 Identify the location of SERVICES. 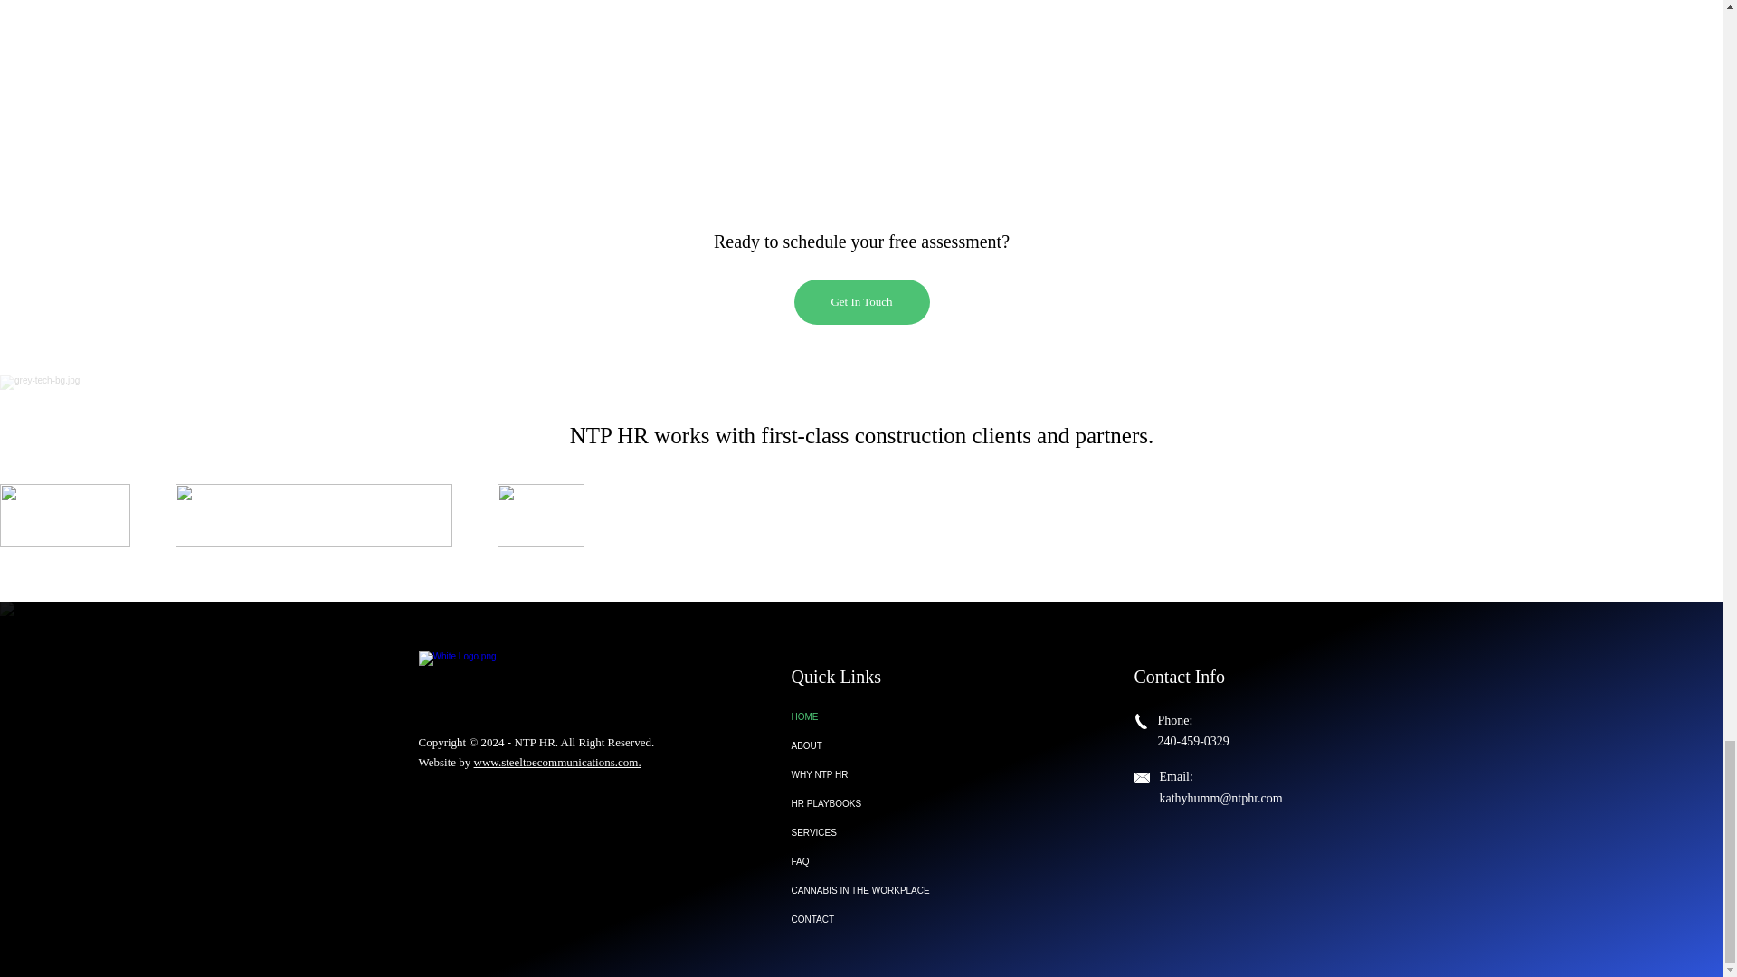
(885, 833).